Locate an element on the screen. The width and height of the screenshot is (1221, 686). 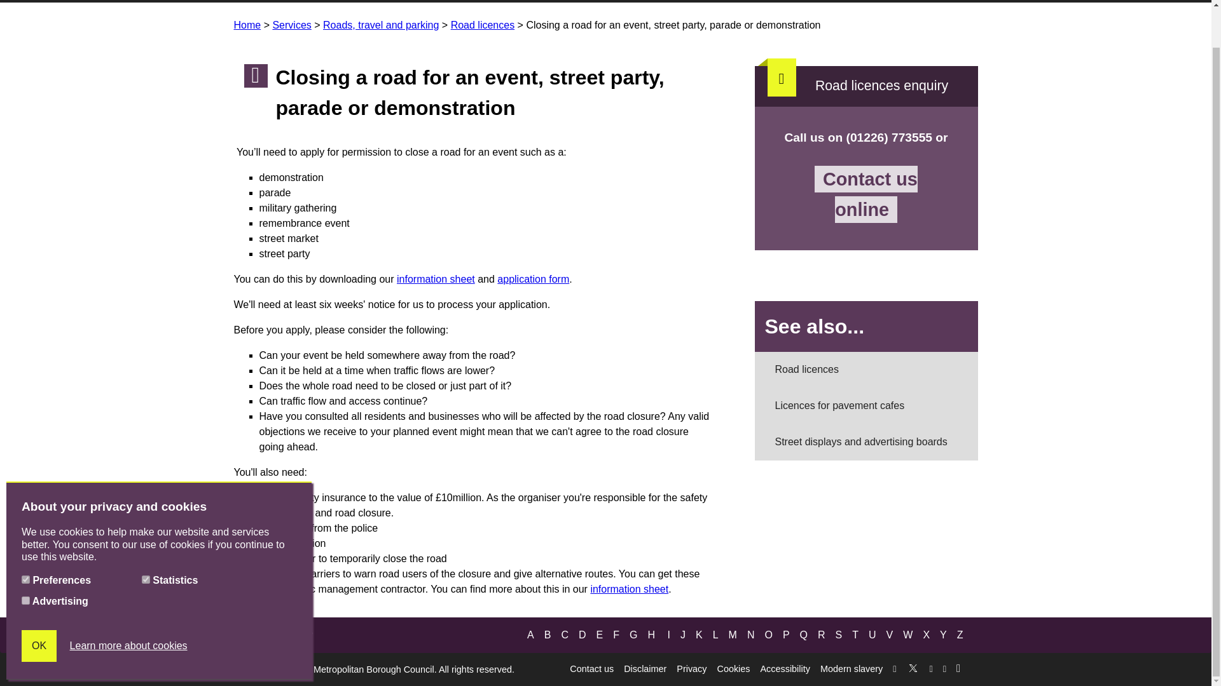
True is located at coordinates (25, 558).